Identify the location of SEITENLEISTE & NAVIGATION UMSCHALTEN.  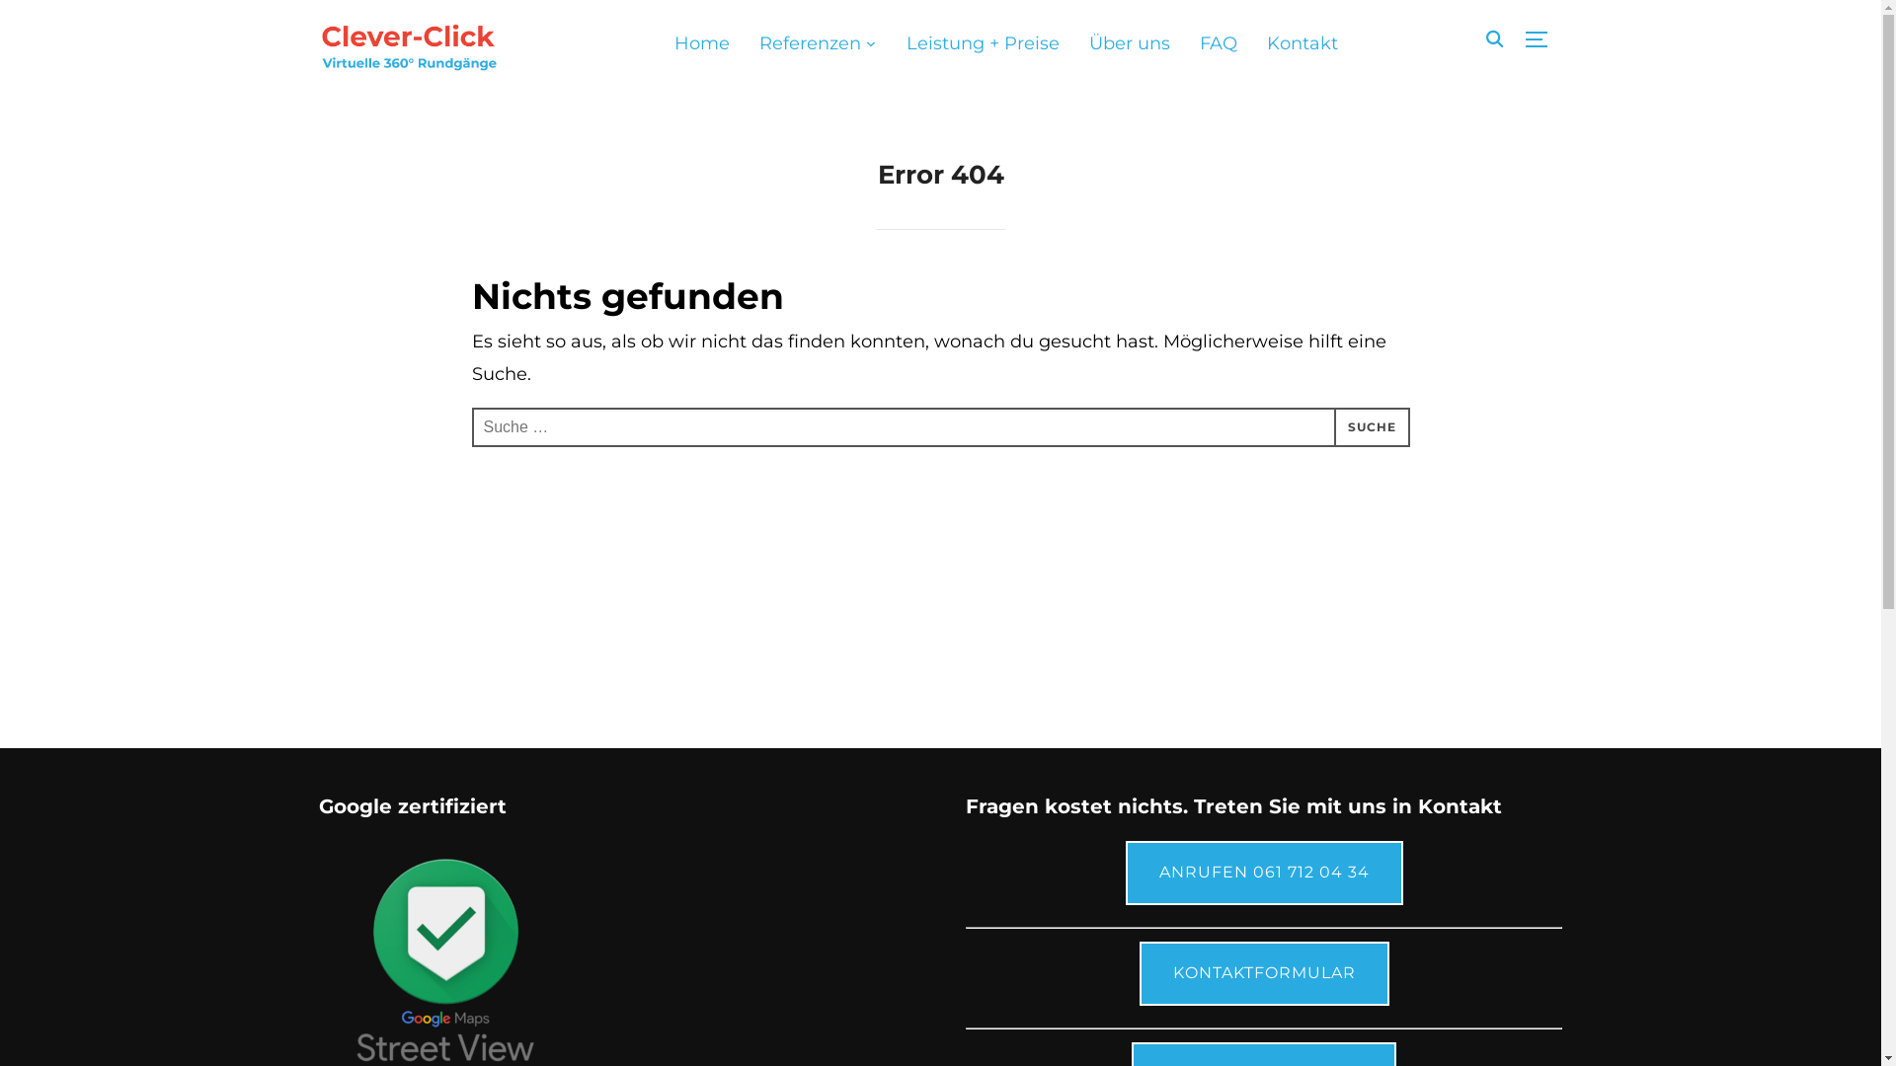
(1542, 39).